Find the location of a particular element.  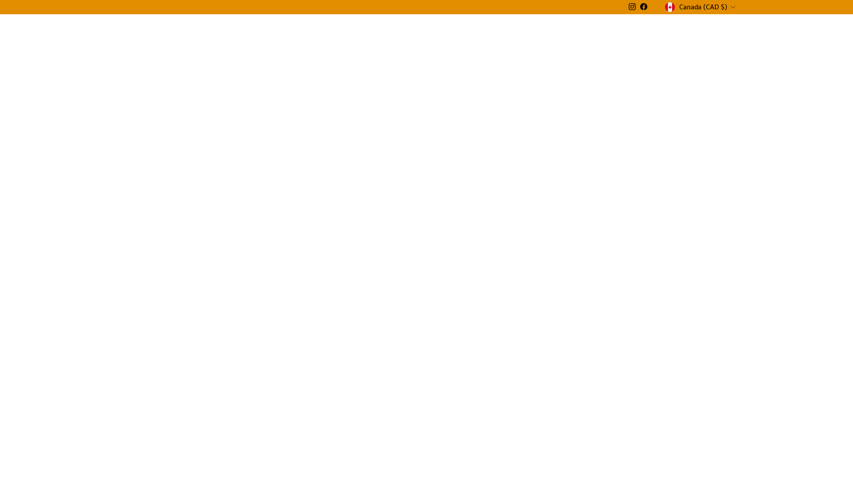

Facebook is located at coordinates (644, 7).